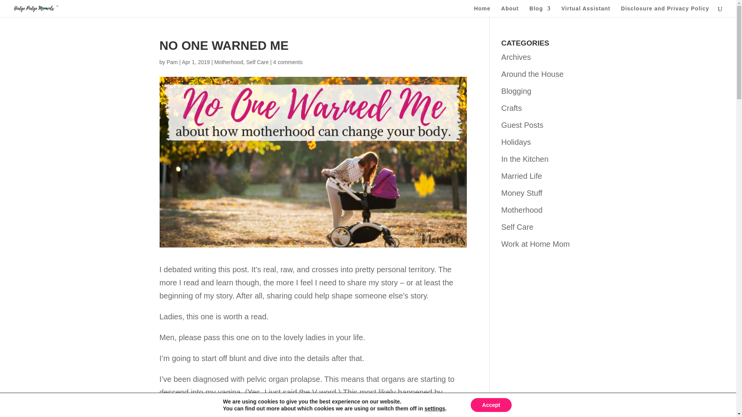 The image size is (742, 417). I want to click on Holidays, so click(516, 142).